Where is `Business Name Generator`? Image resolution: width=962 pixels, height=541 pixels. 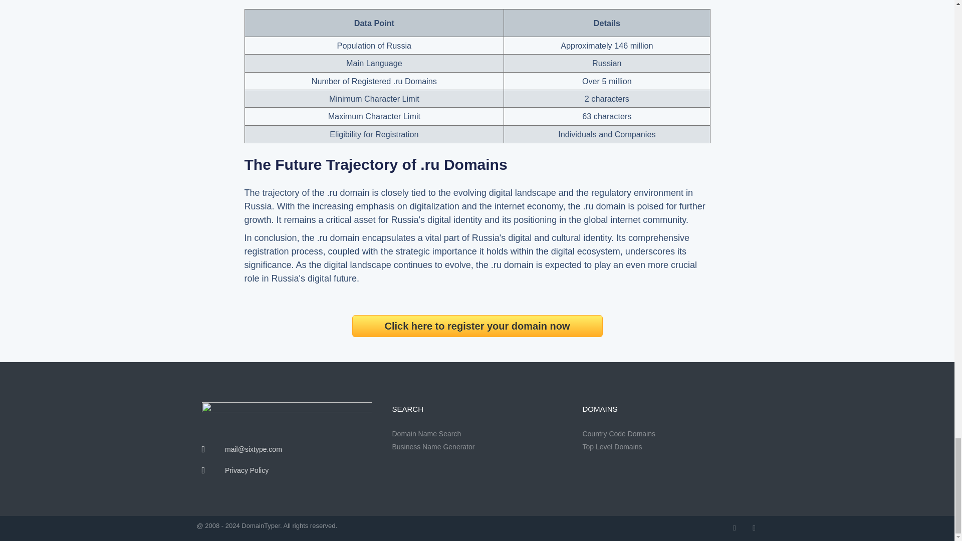
Business Name Generator is located at coordinates (476, 447).